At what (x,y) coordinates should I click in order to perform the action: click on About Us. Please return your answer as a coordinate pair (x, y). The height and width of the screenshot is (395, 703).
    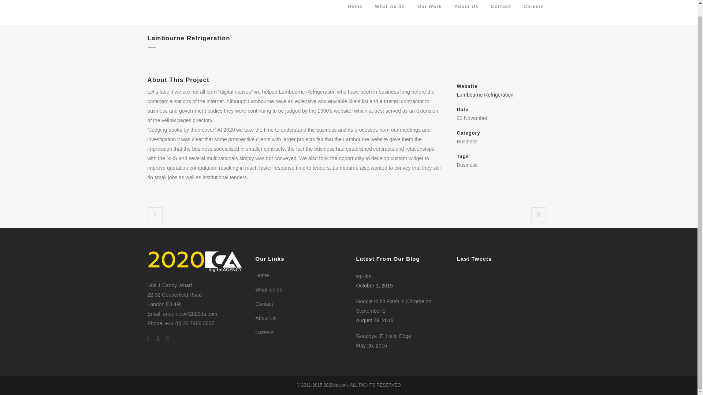
    Looking at the image, I should click on (300, 318).